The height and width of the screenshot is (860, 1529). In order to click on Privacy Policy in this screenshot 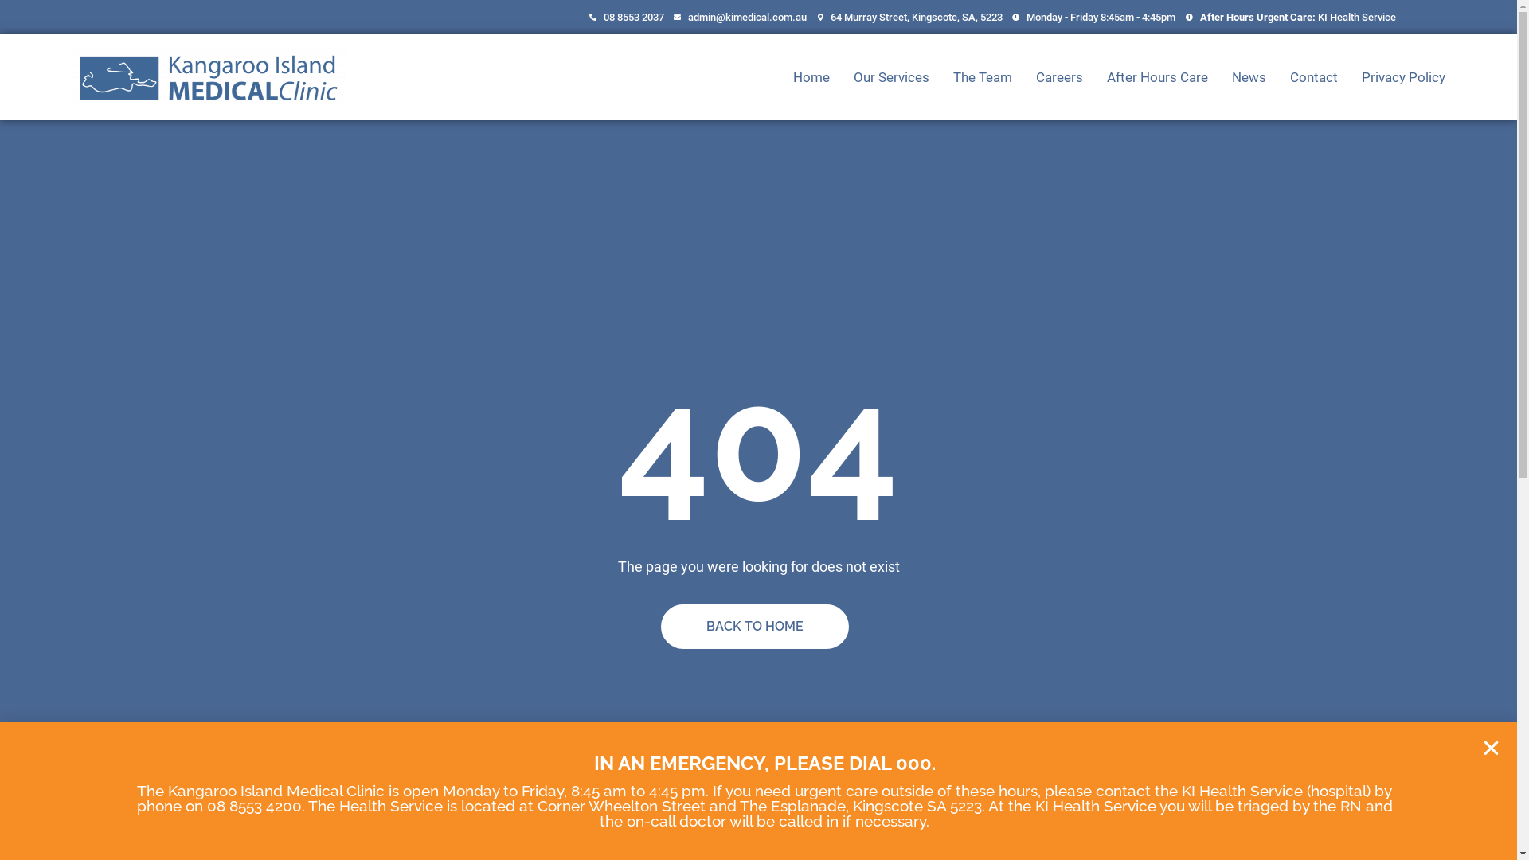, I will do `click(1403, 78)`.